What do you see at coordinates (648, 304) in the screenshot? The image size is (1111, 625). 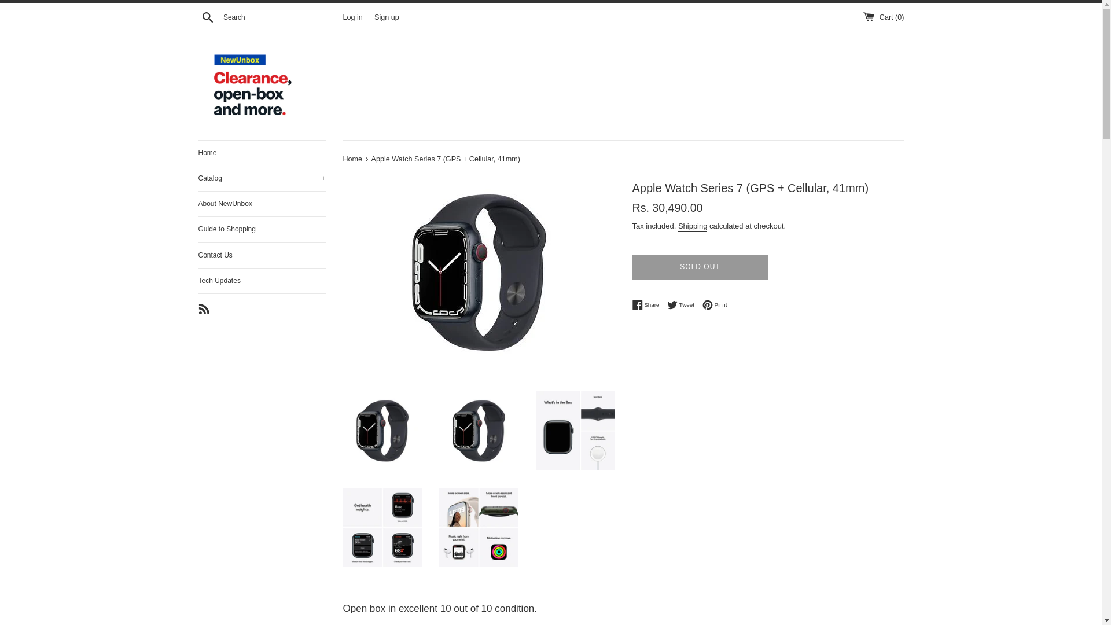 I see `Home` at bounding box center [648, 304].